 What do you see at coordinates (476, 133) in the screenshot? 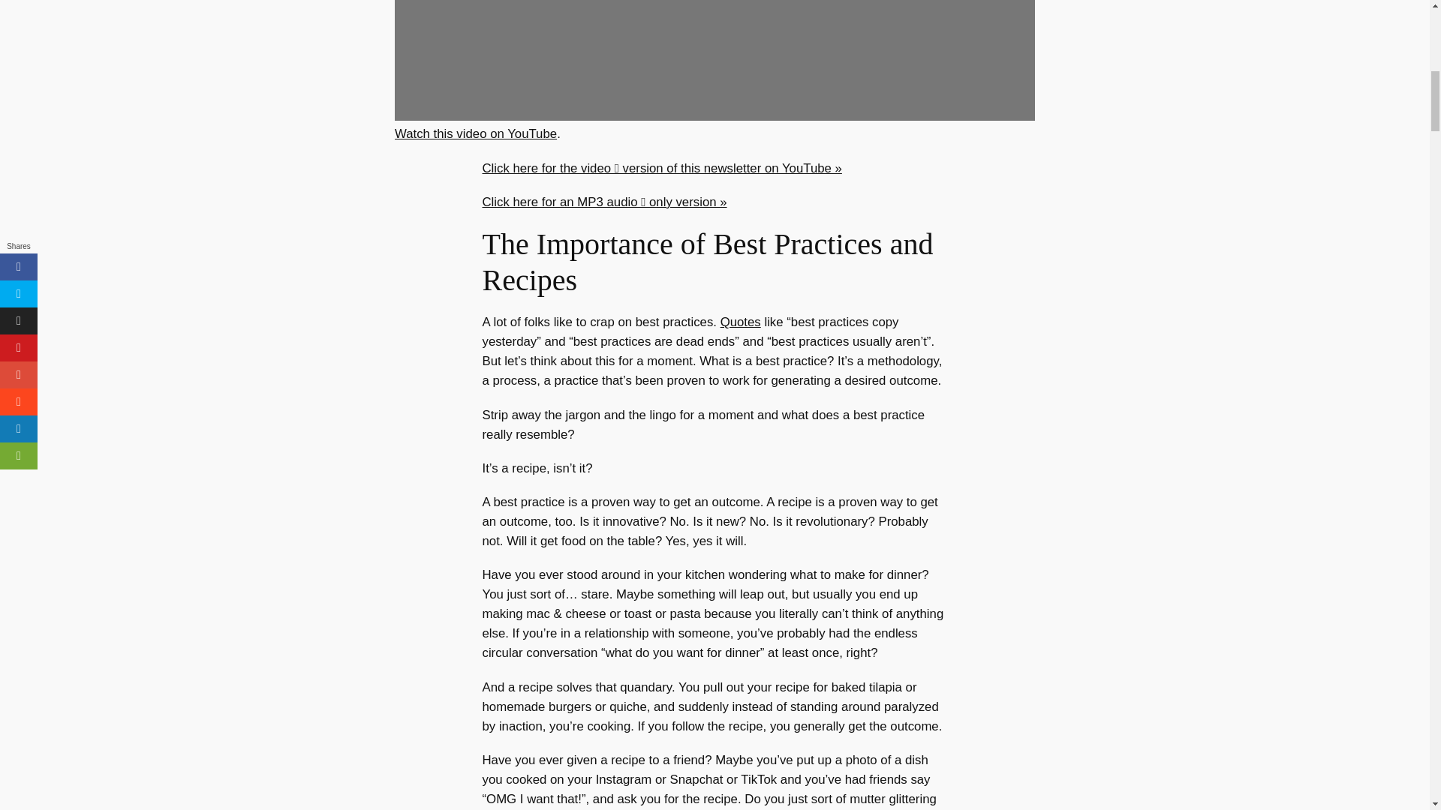
I see `Watch this video on YouTube` at bounding box center [476, 133].